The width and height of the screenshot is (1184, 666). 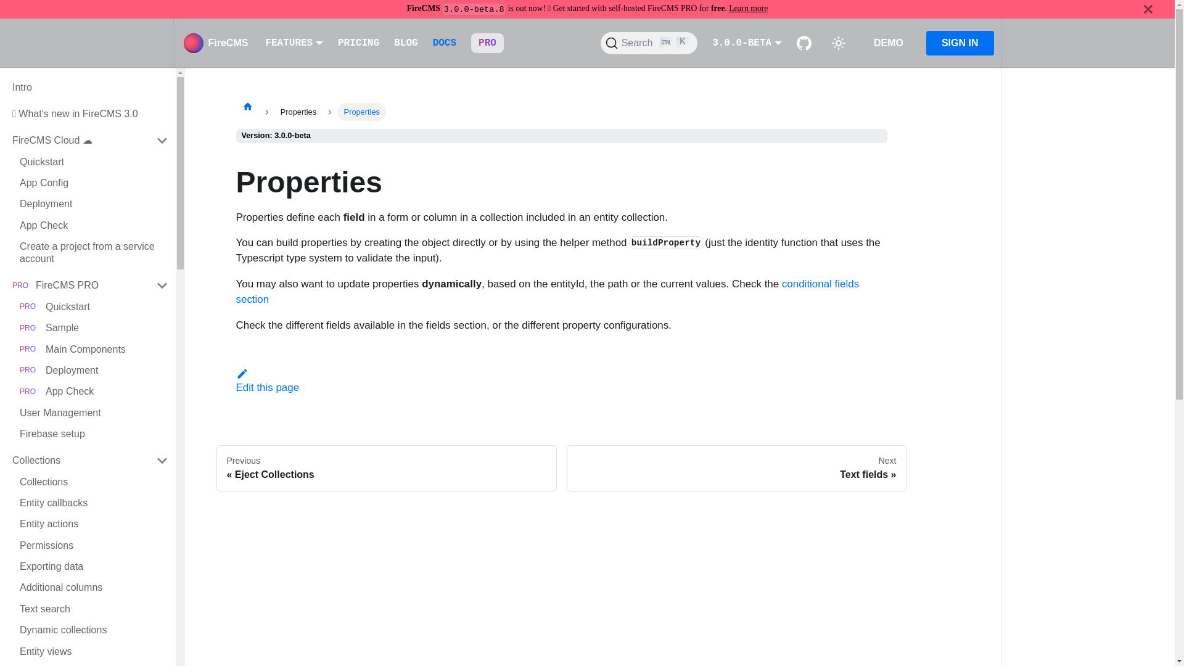 What do you see at coordinates (94, 203) in the screenshot?
I see `Deployment` at bounding box center [94, 203].